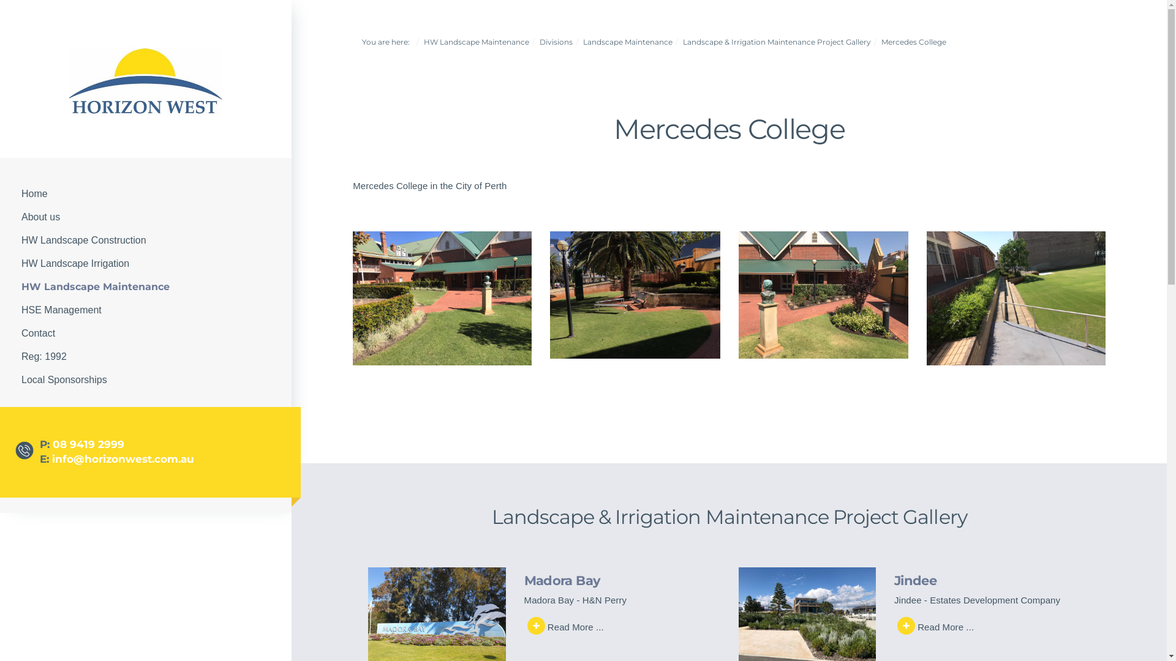  What do you see at coordinates (146, 310) in the screenshot?
I see `HSE Management` at bounding box center [146, 310].